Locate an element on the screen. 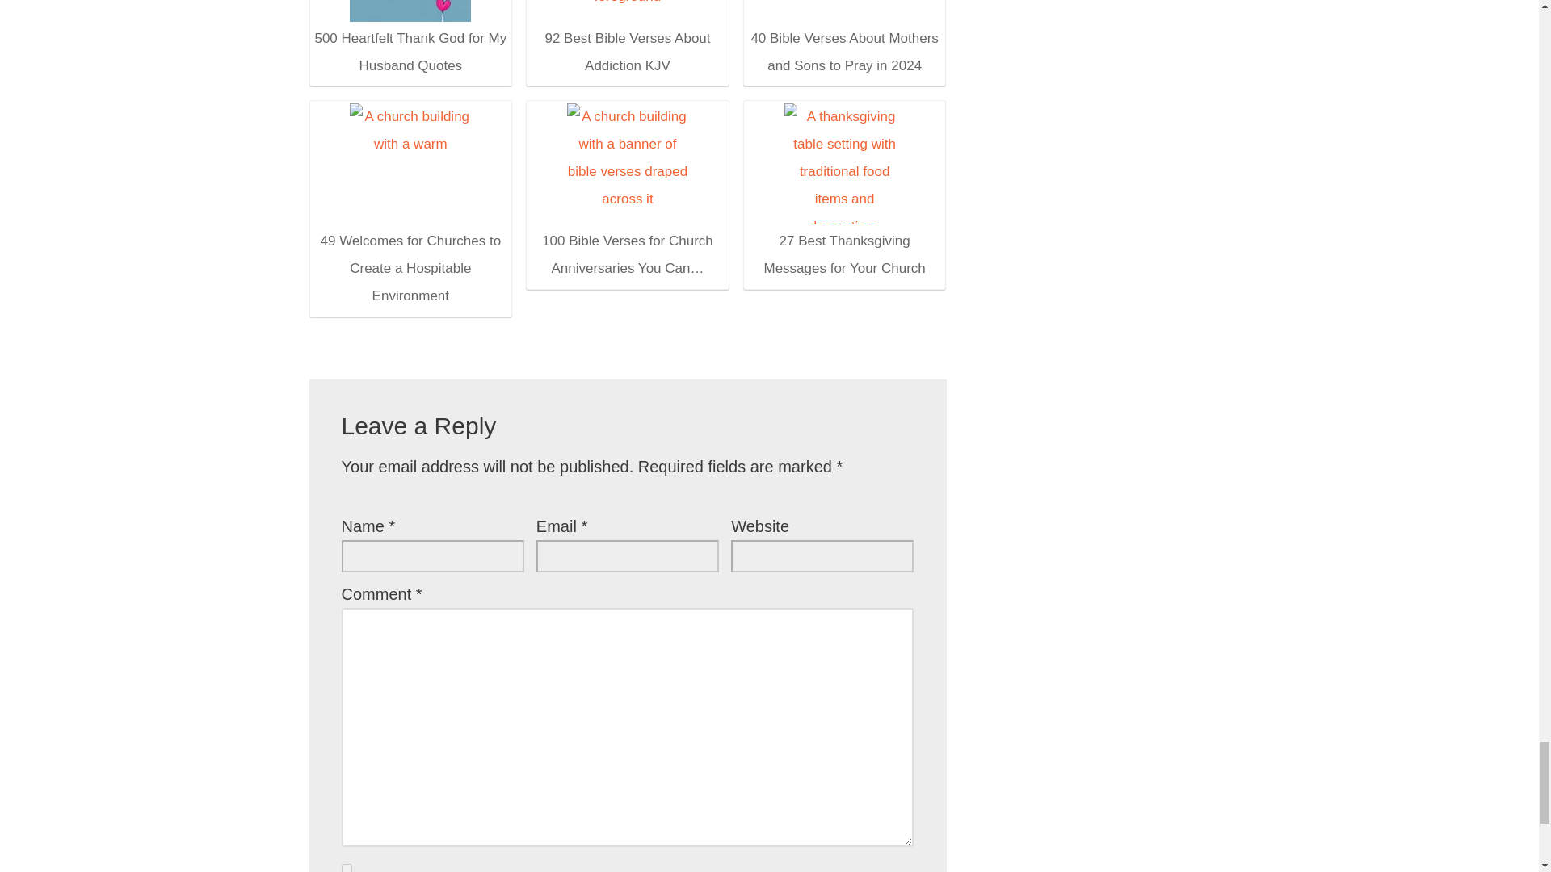  yes is located at coordinates (346, 868).